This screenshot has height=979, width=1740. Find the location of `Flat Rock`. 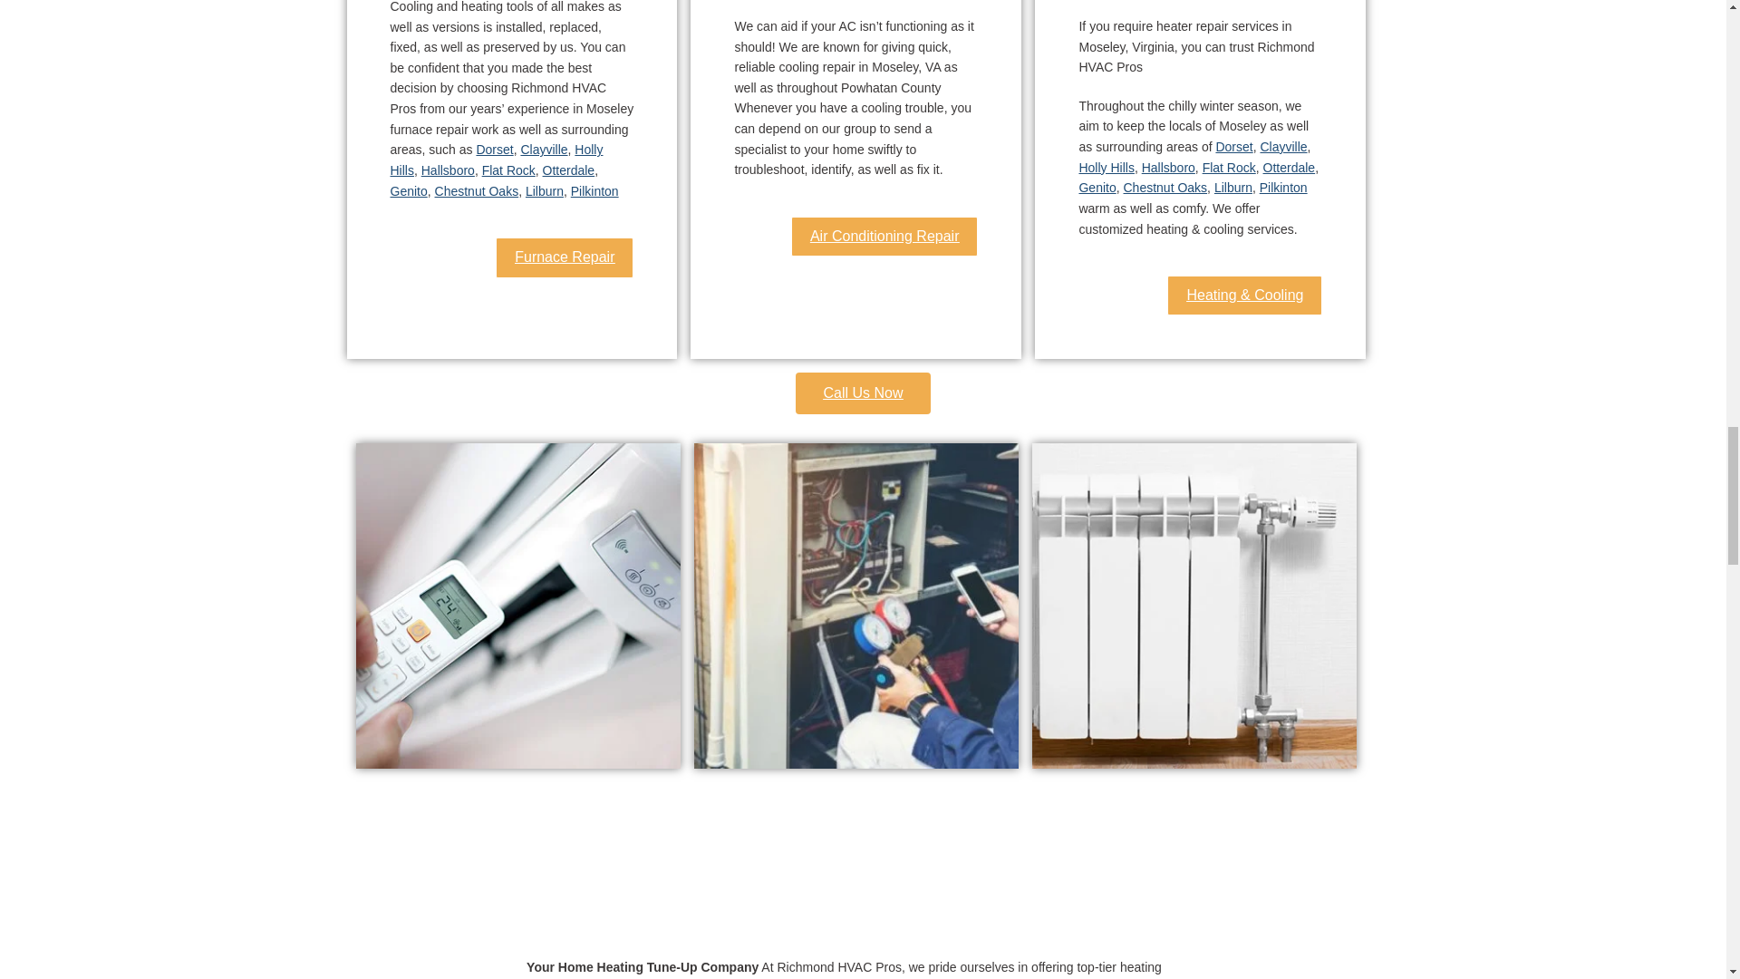

Flat Rock is located at coordinates (508, 170).